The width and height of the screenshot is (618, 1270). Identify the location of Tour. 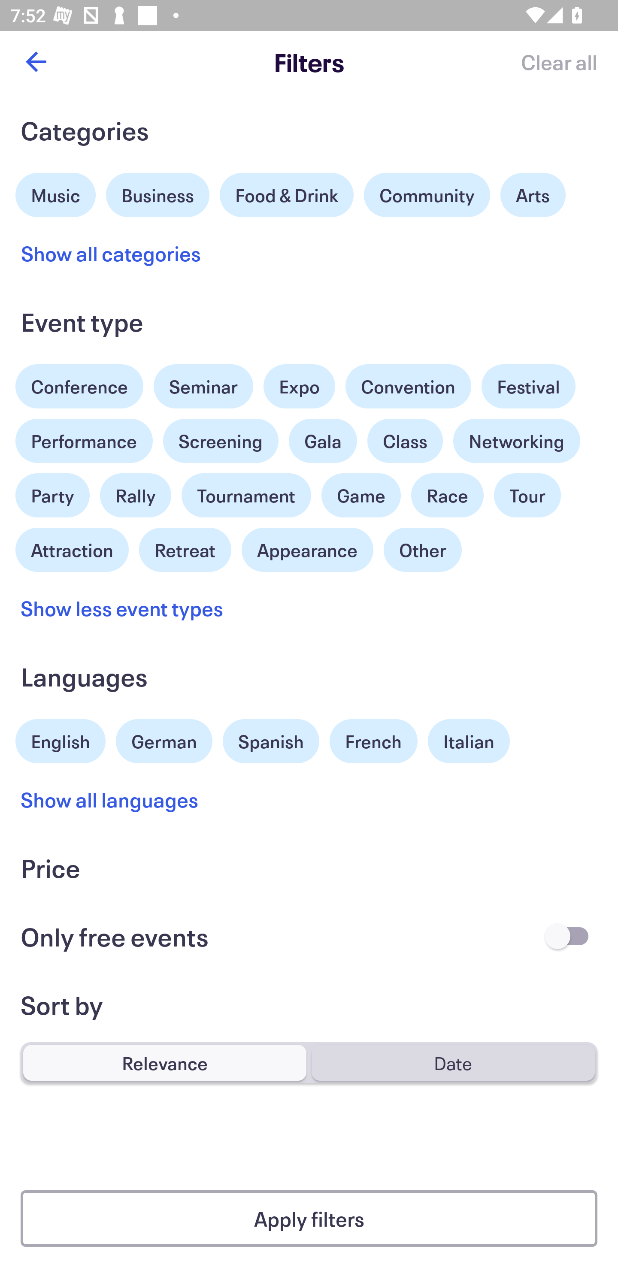
(527, 496).